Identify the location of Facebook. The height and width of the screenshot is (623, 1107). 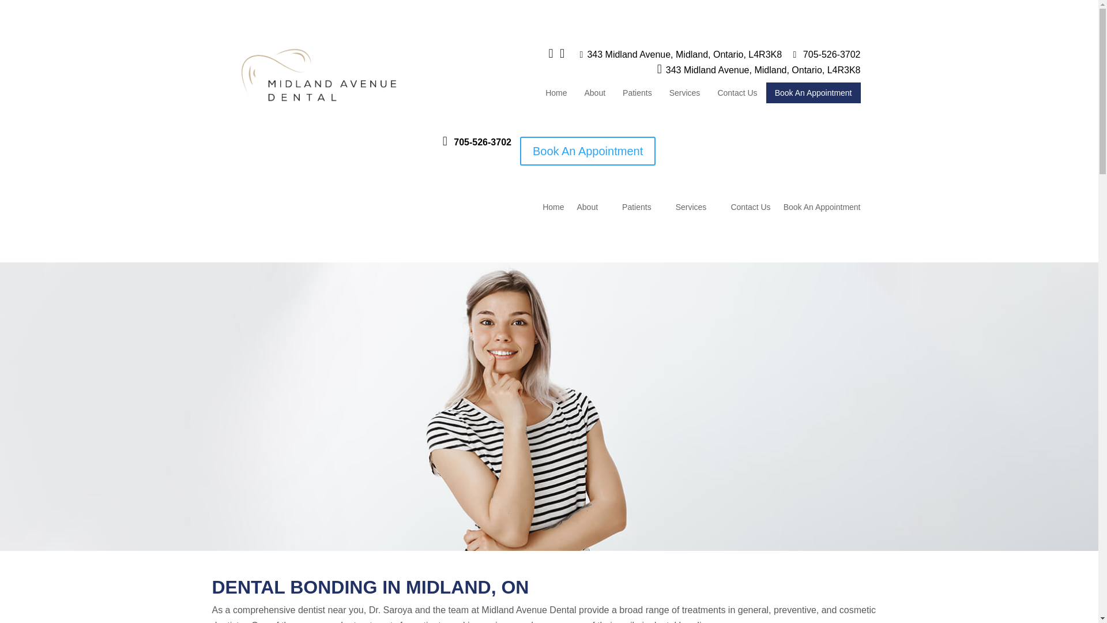
(555, 54).